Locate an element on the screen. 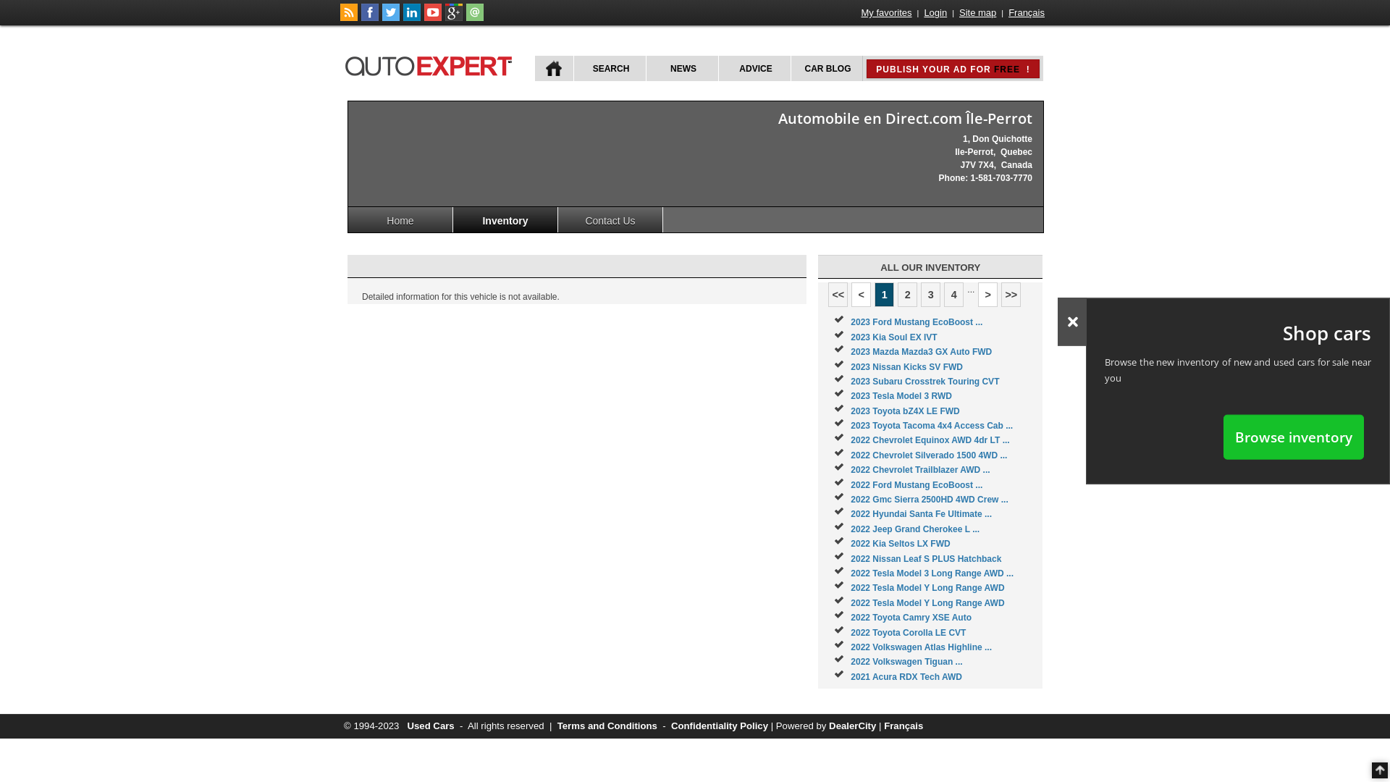  Follow autoExpert.ca on Facebook is located at coordinates (370, 18).